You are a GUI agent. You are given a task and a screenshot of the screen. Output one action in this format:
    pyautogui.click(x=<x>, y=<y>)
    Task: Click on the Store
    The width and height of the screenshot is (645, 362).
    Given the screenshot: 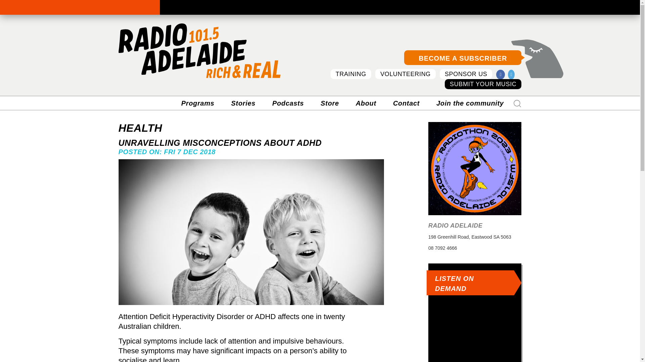 What is the action you would take?
    pyautogui.click(x=330, y=103)
    